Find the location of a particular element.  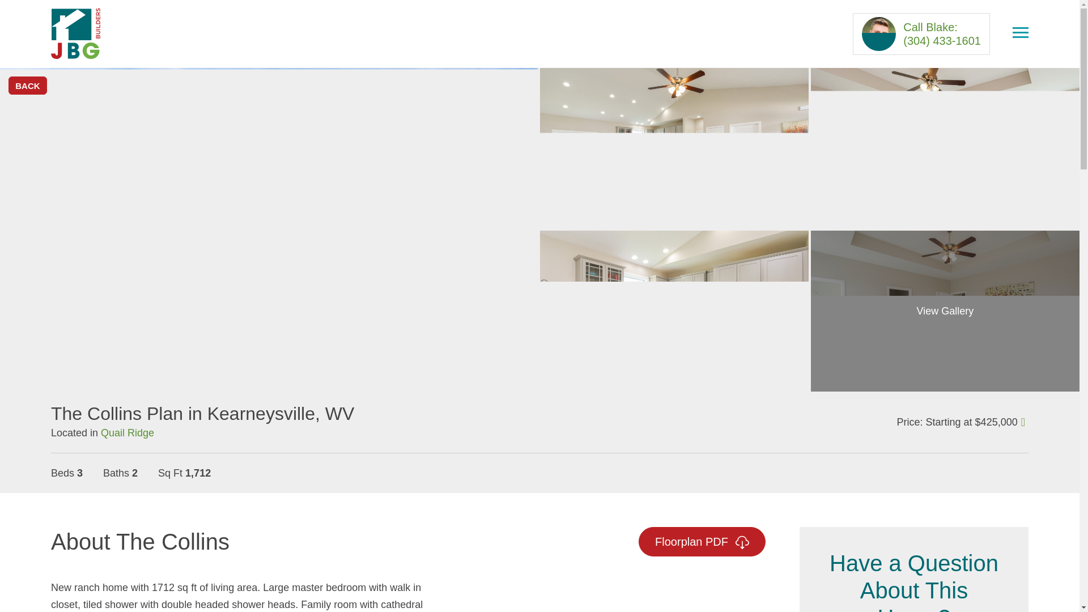

Quail Ridge is located at coordinates (127, 433).